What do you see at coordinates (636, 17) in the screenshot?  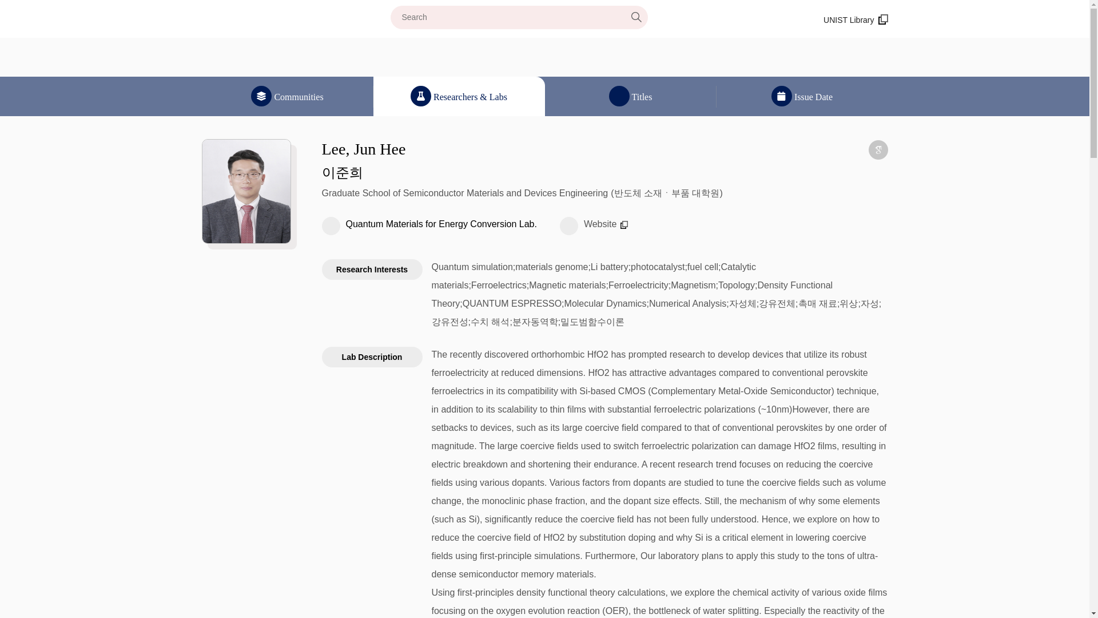 I see `Search` at bounding box center [636, 17].